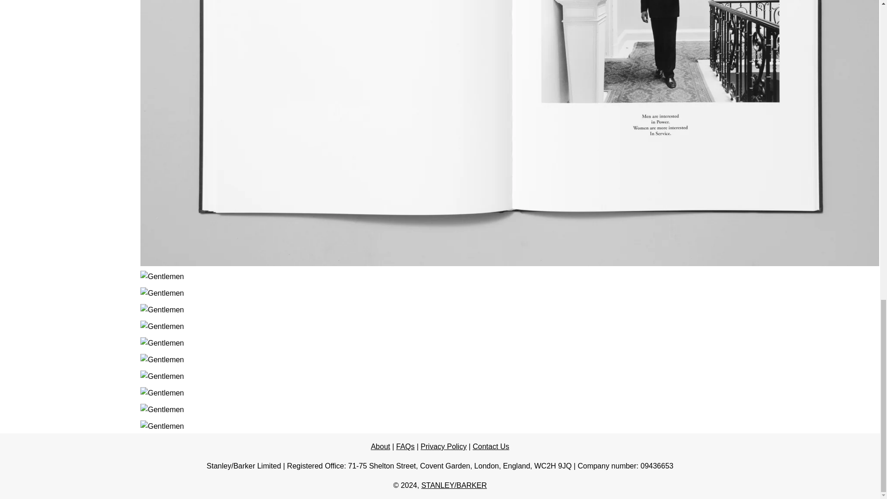 The image size is (887, 499). What do you see at coordinates (406, 446) in the screenshot?
I see `FAQs` at bounding box center [406, 446].